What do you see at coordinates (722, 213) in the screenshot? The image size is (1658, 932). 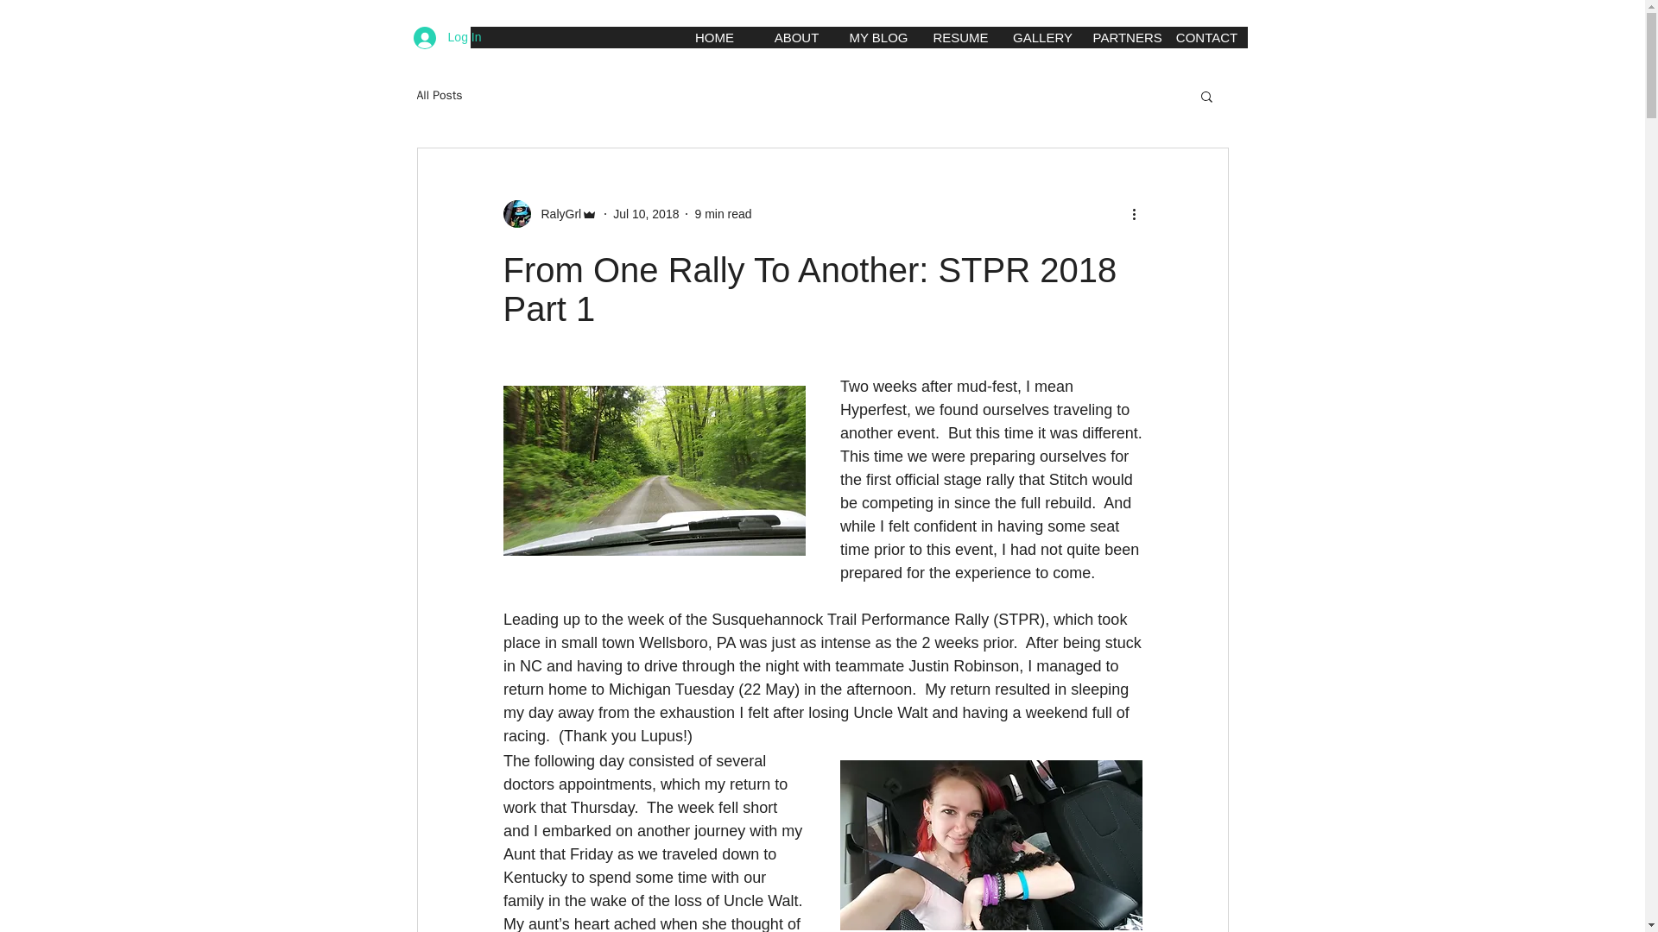 I see `9 min read` at bounding box center [722, 213].